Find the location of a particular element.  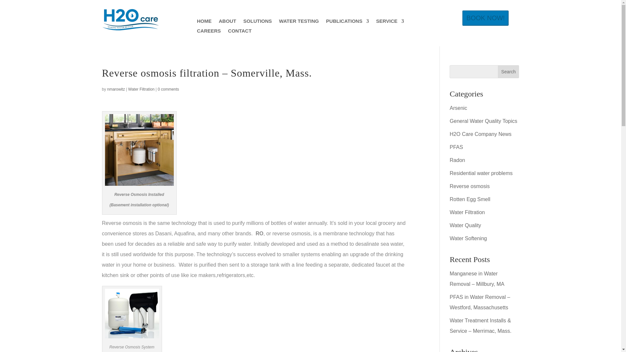

Search is located at coordinates (509, 71).